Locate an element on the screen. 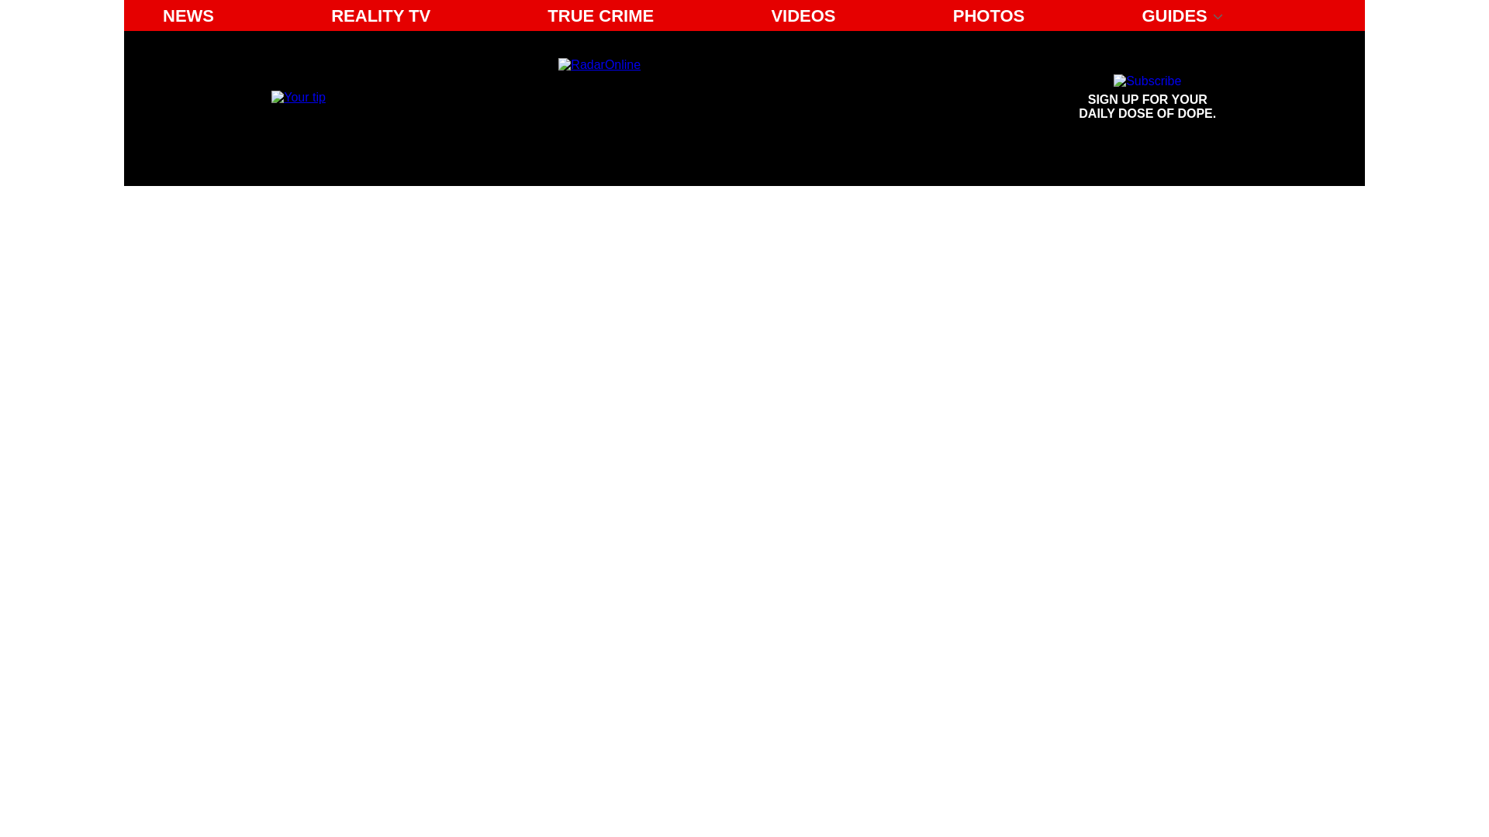 This screenshot has width=1489, height=837. REALITY TV is located at coordinates (380, 15).